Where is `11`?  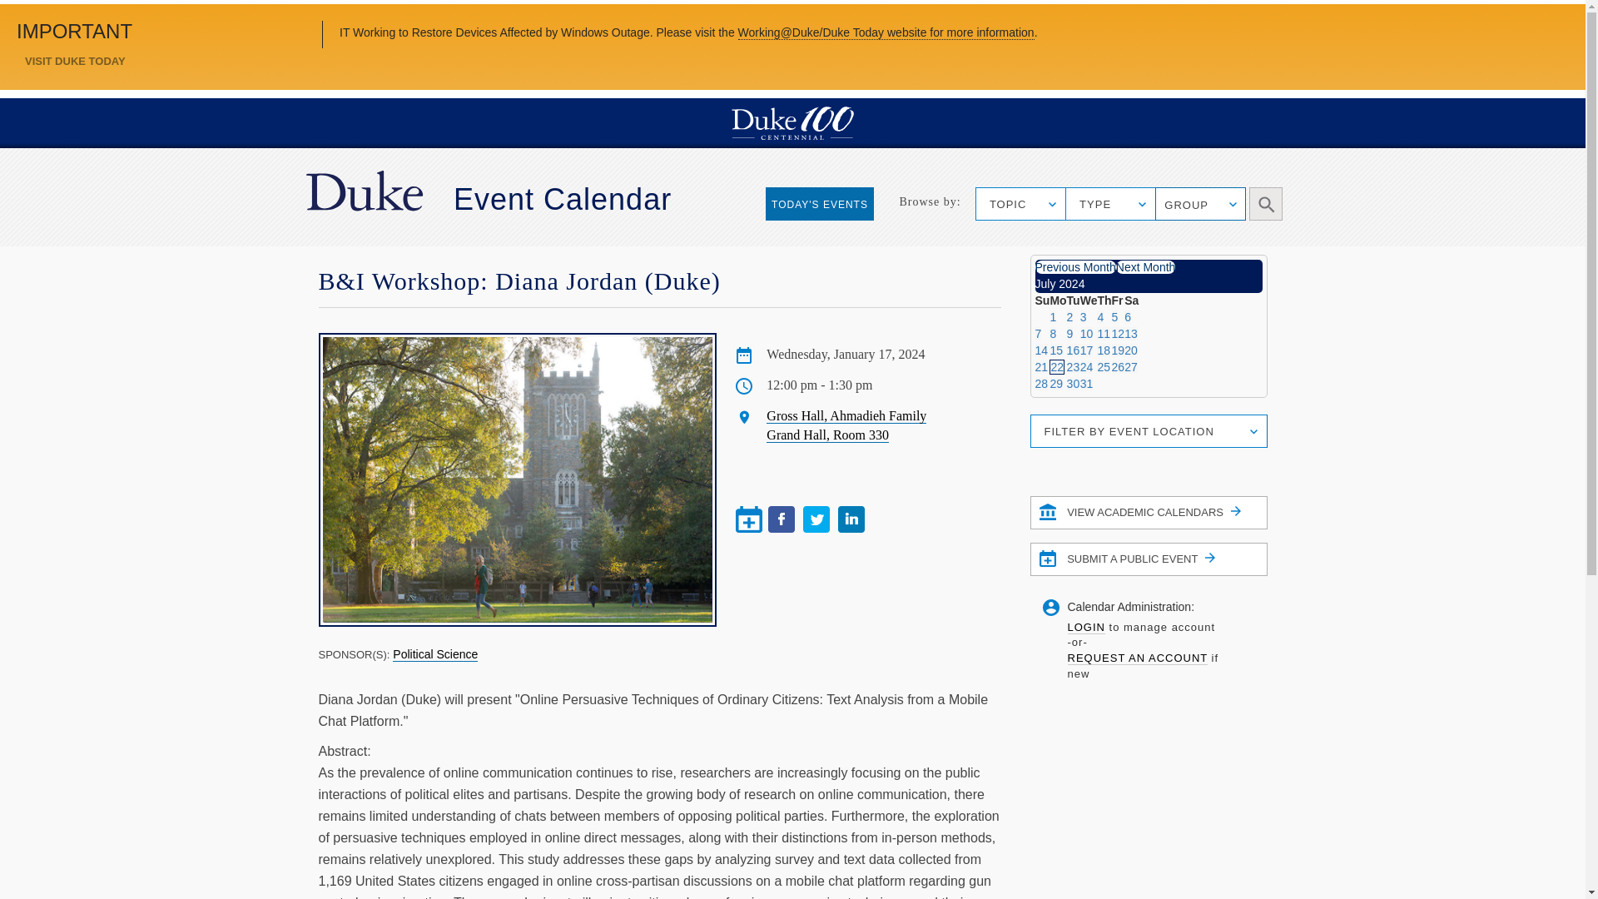 11 is located at coordinates (1104, 334).